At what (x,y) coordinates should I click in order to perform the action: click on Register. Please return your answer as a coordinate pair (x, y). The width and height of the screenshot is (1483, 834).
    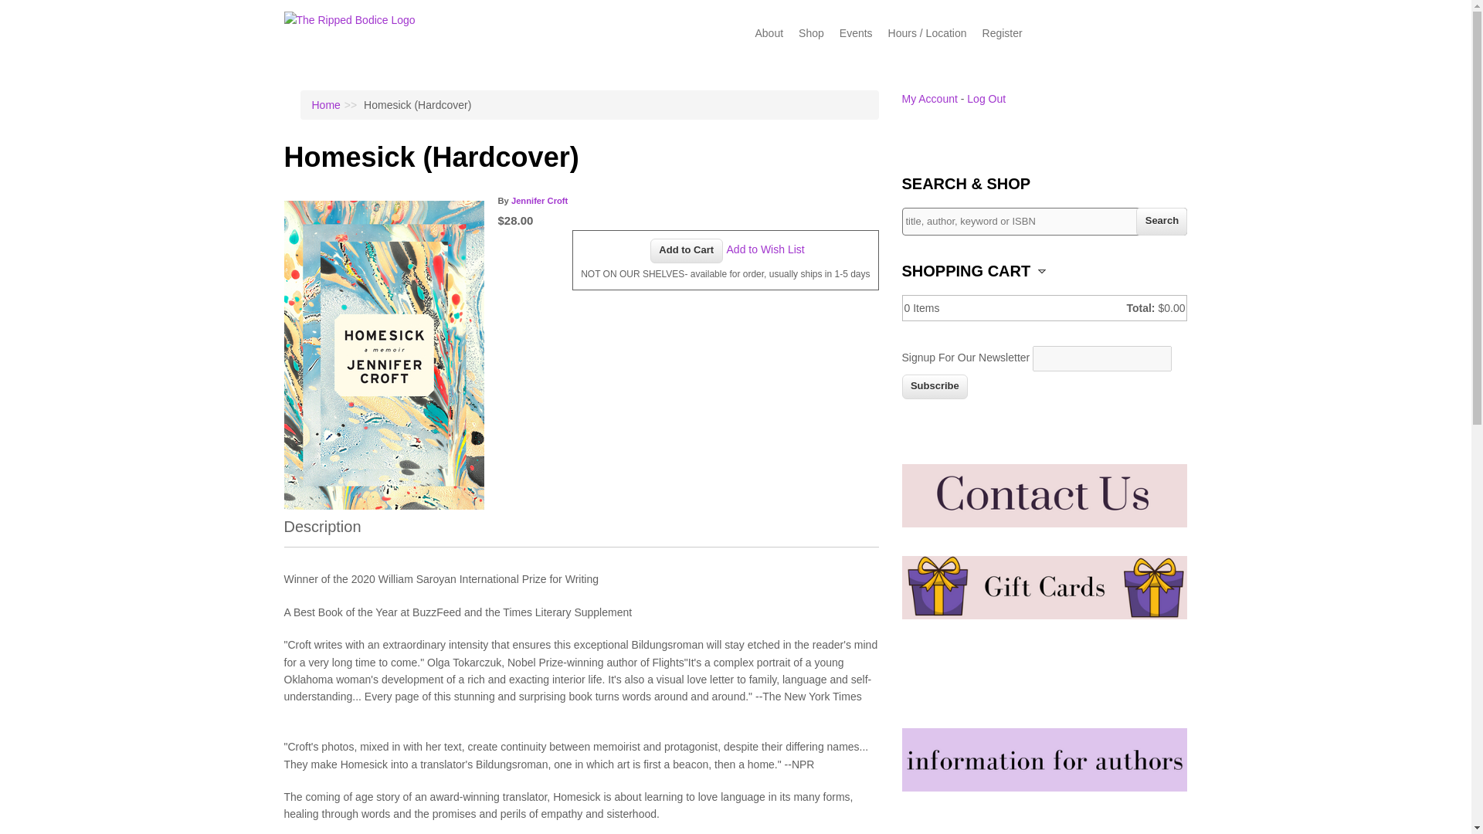
    Looking at the image, I should click on (1003, 32).